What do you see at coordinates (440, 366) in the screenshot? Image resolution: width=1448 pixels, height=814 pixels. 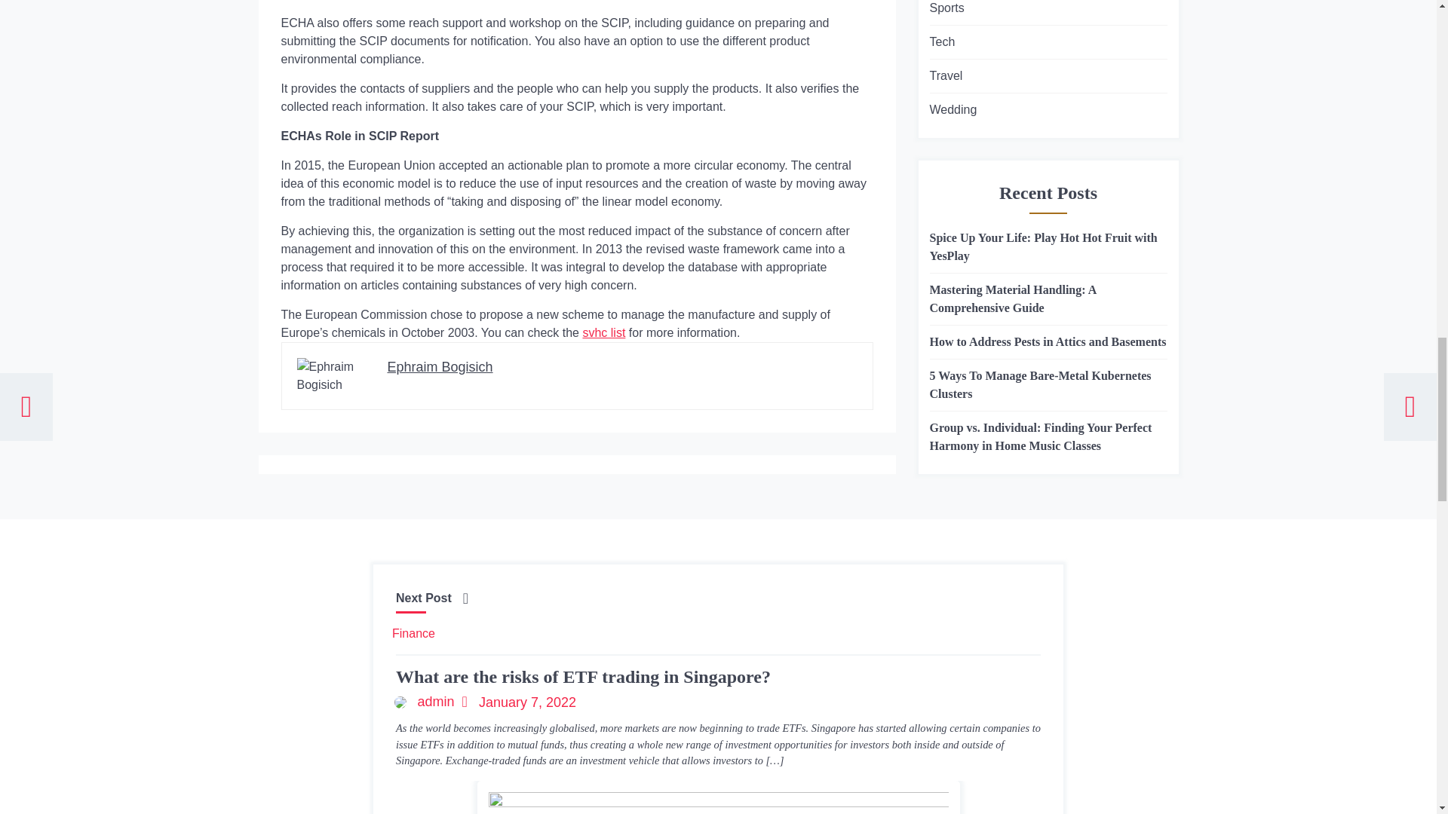 I see `Ephraim Bogisich` at bounding box center [440, 366].